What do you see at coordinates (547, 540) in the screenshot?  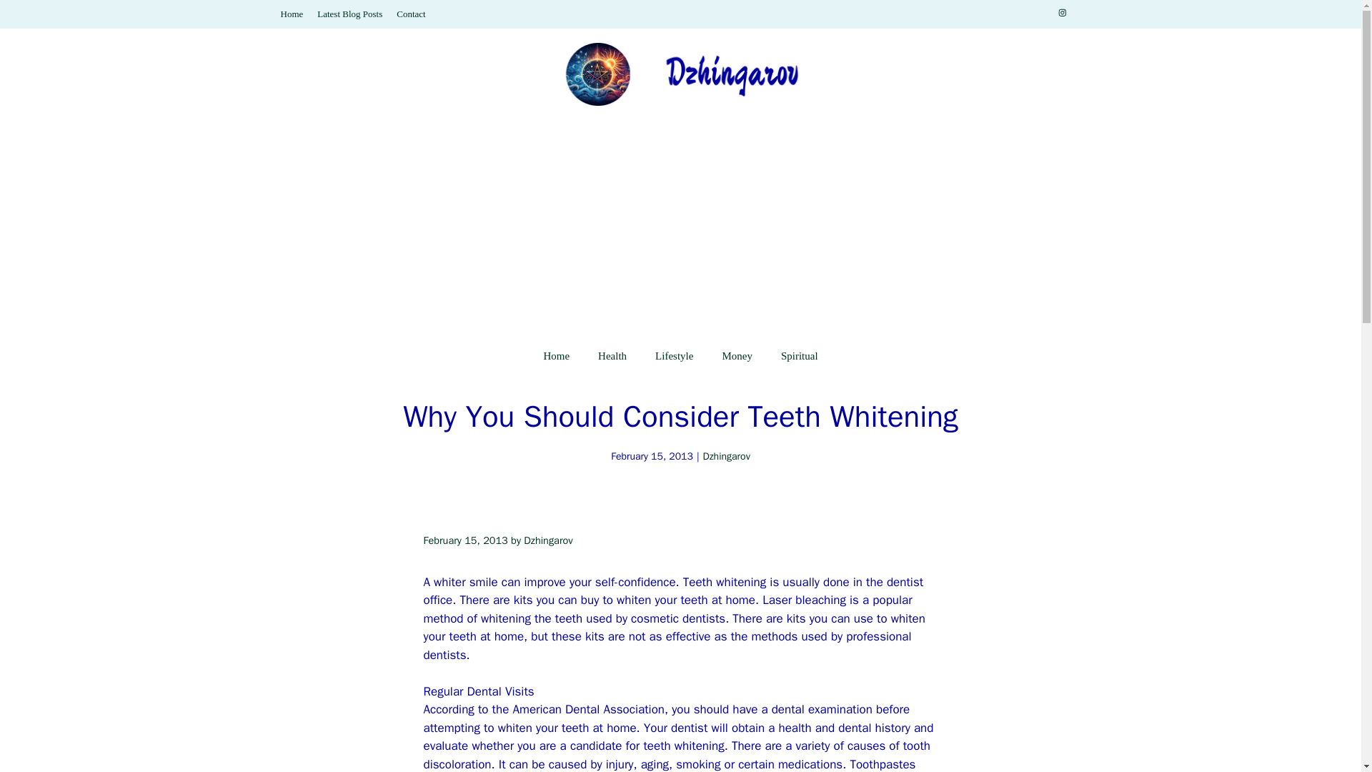 I see `View all posts by Dzhingarov` at bounding box center [547, 540].